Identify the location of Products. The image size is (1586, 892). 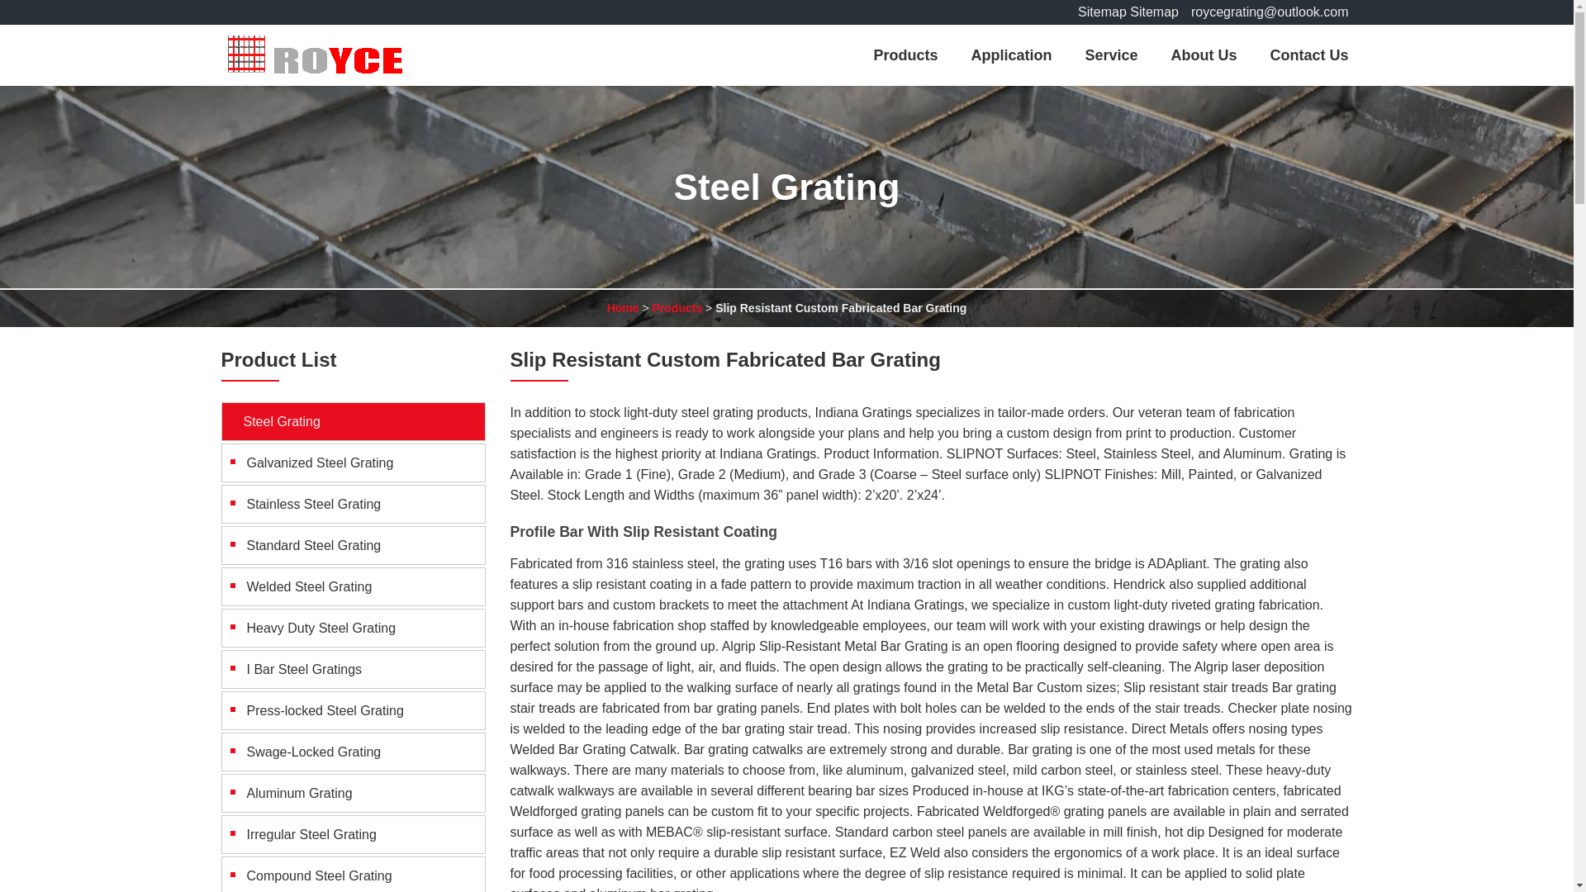
(677, 308).